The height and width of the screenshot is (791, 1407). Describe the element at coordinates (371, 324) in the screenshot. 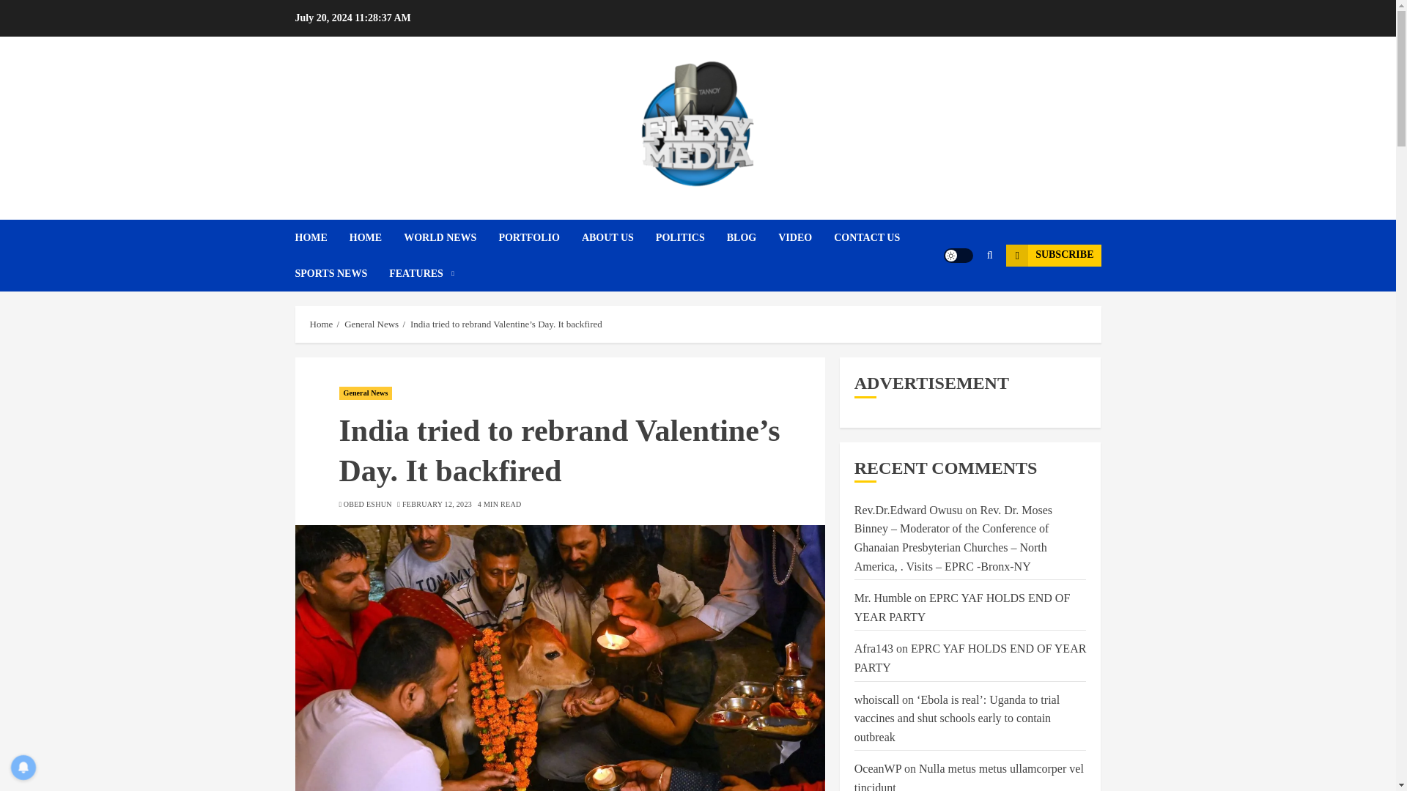

I see `General News` at that location.